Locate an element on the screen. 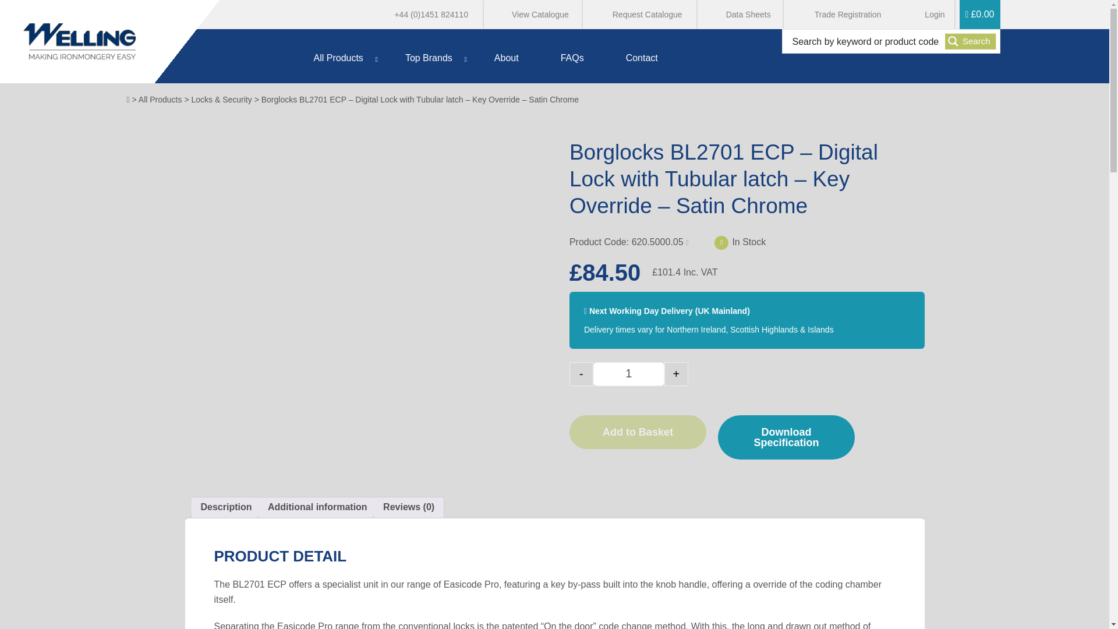 The height and width of the screenshot is (629, 1118). Trade Registration is located at coordinates (841, 14).